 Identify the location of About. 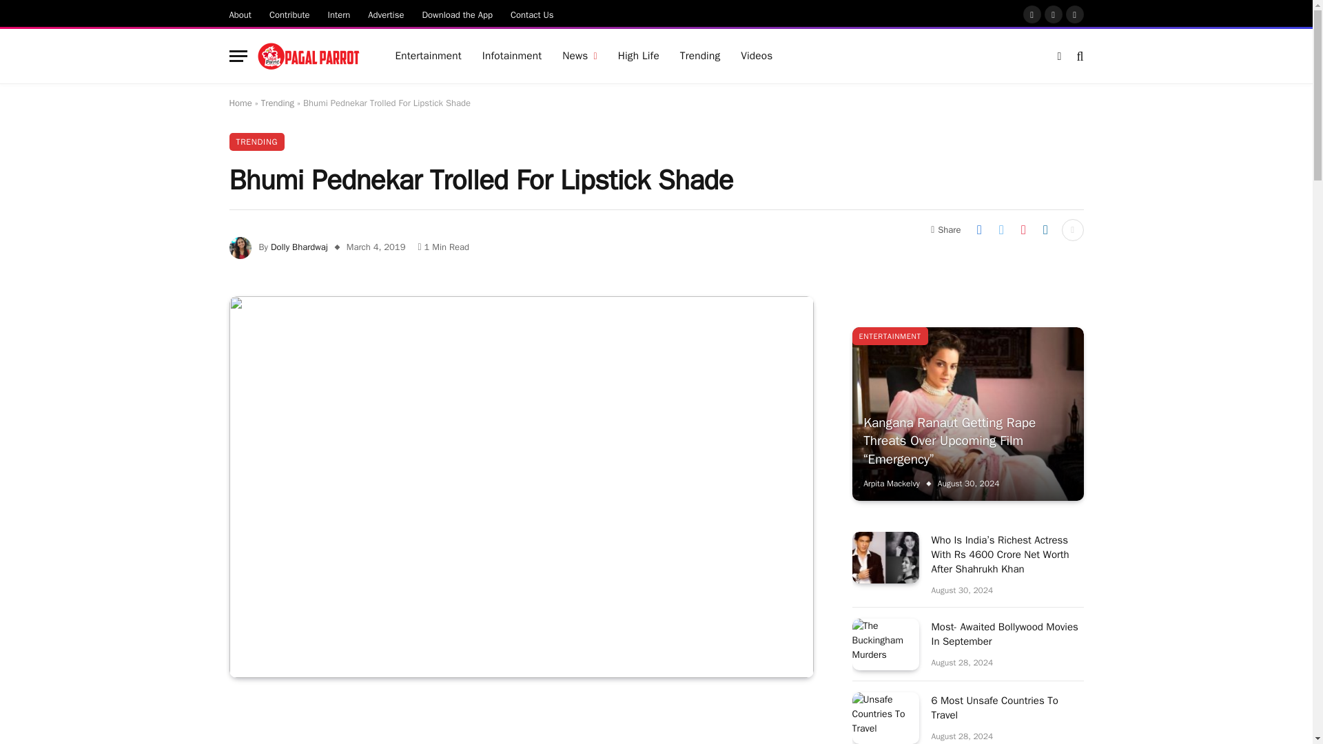
(240, 14).